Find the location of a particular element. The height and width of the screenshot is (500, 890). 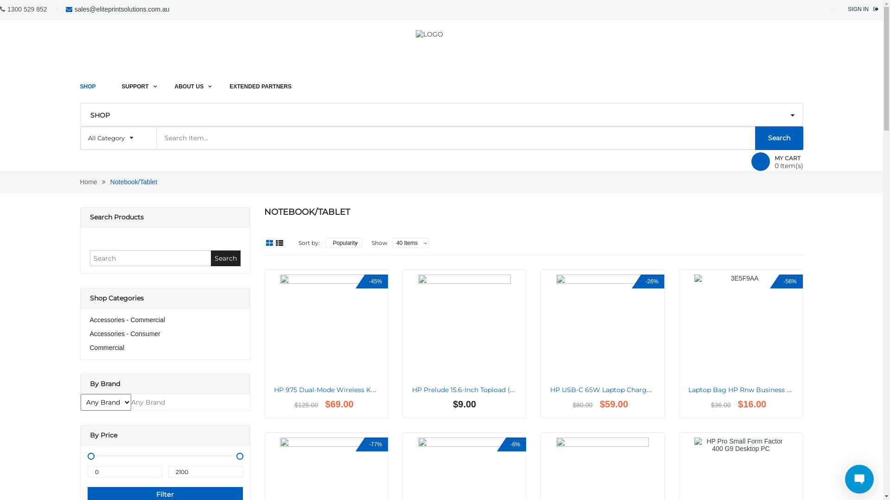

Search is located at coordinates (779, 138).